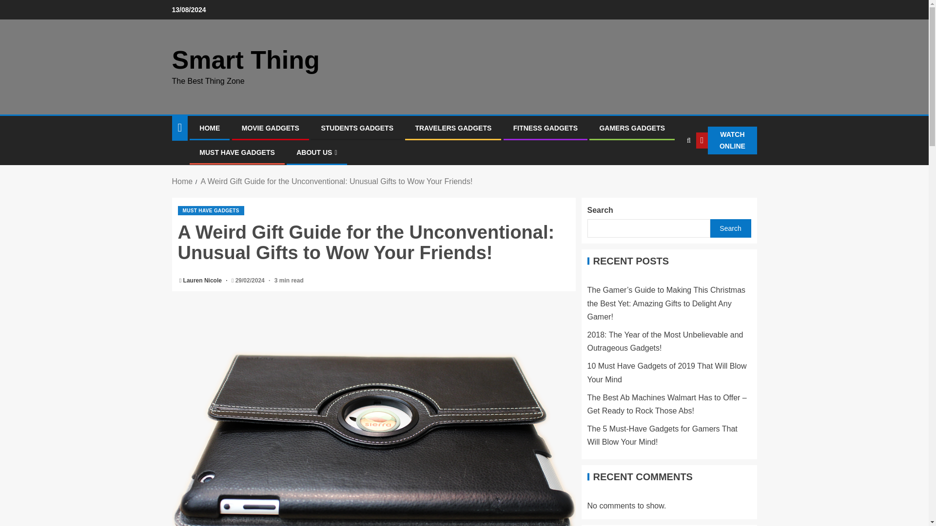  Describe the element at coordinates (453, 128) in the screenshot. I see `TRAVELERS GADGETS` at that location.